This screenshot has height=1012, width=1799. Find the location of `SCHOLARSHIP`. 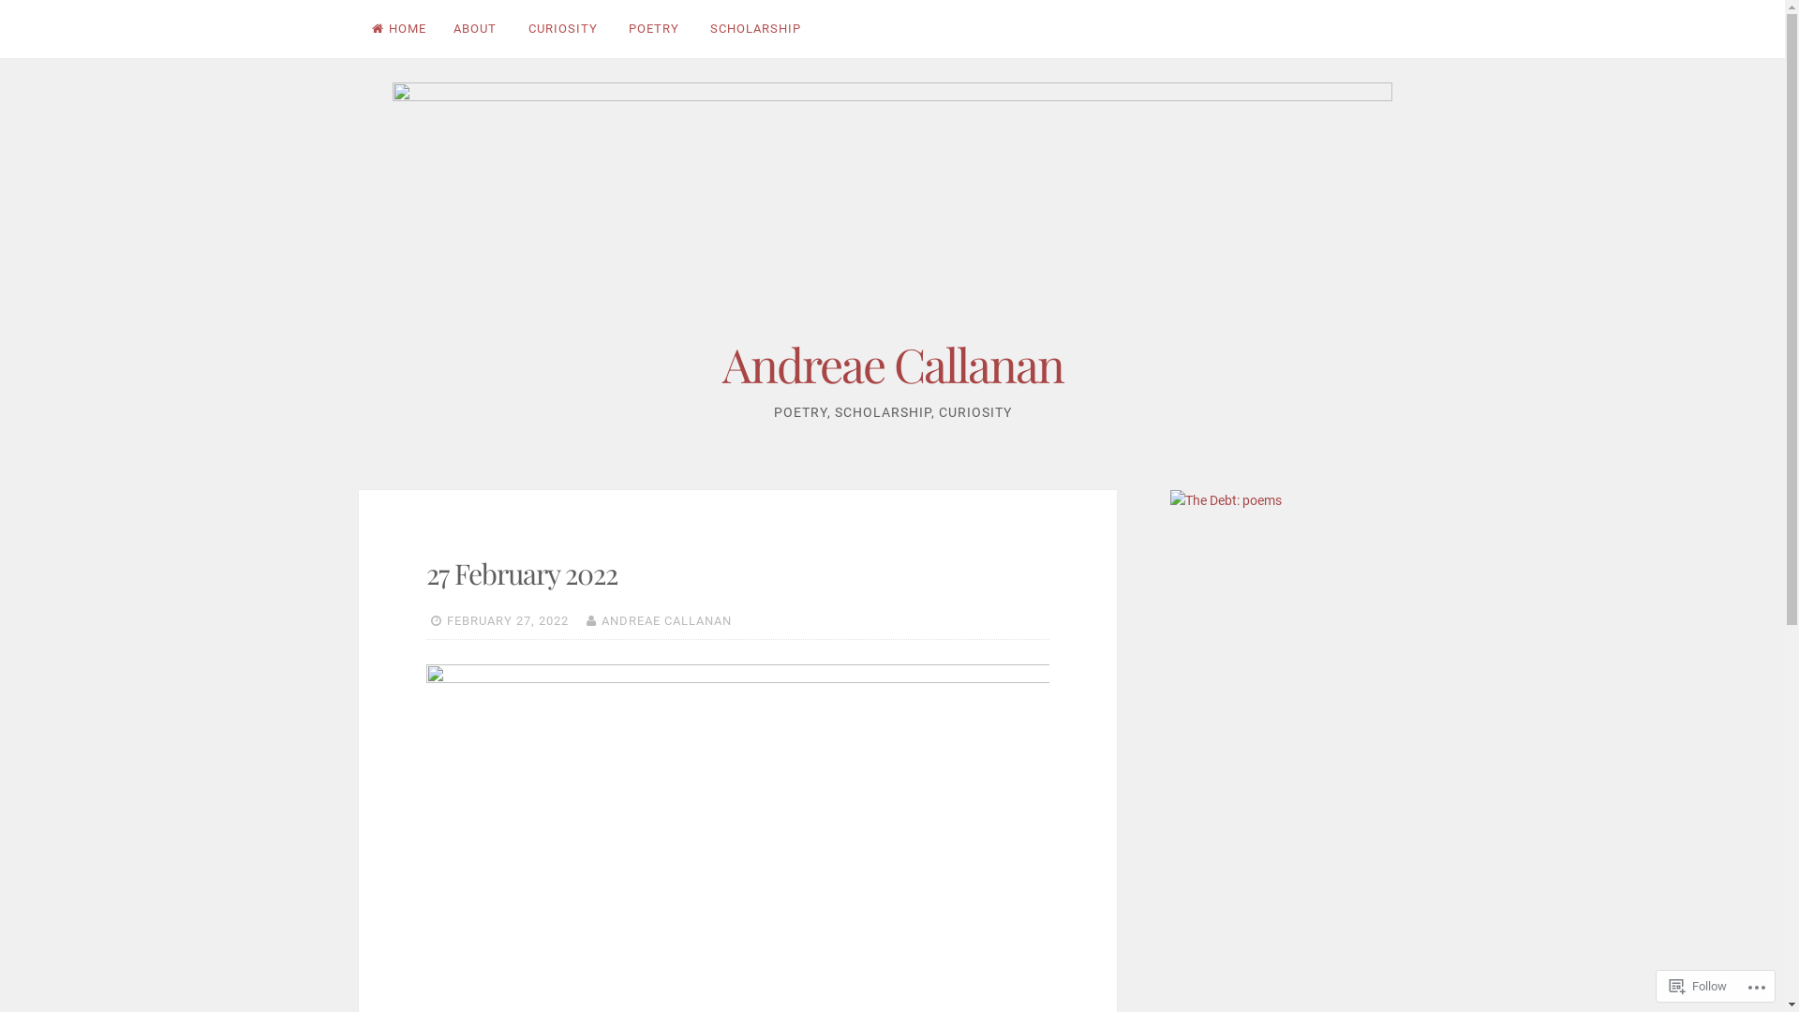

SCHOLARSHIP is located at coordinates (756, 29).